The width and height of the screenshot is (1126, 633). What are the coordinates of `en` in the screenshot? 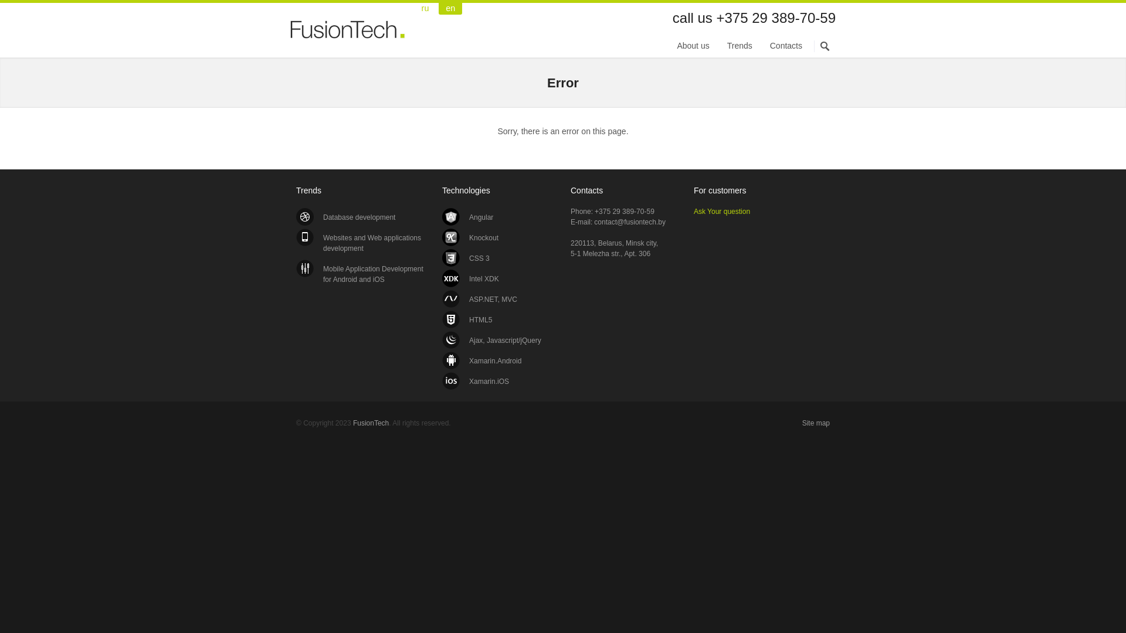 It's located at (450, 9).